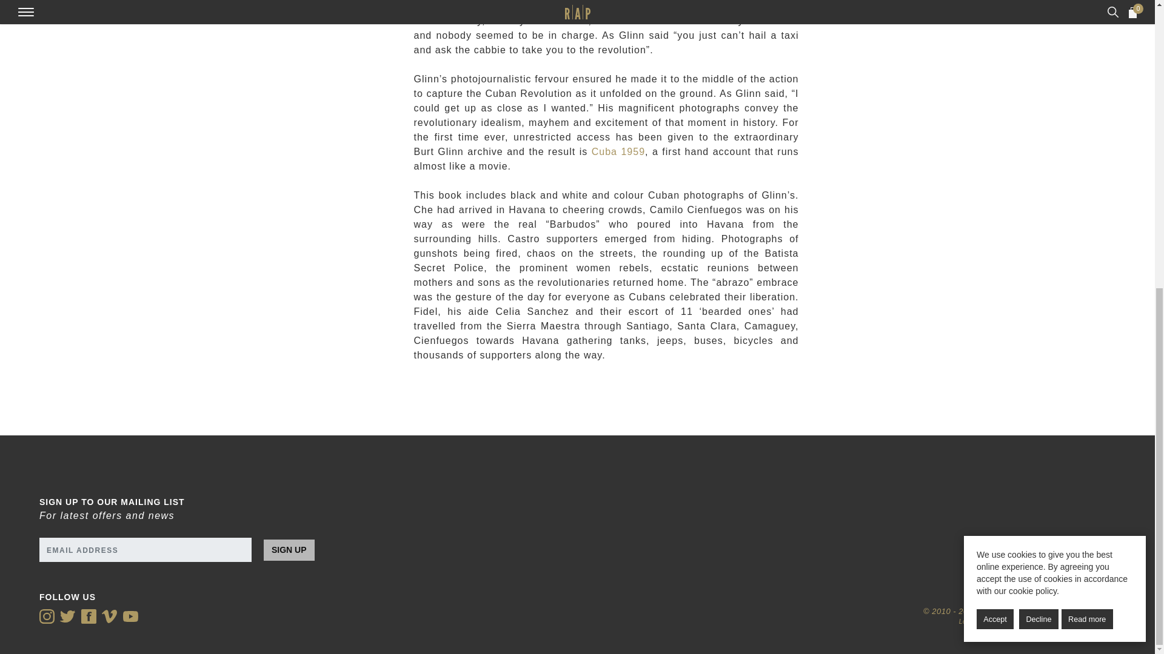 This screenshot has width=1164, height=654. What do you see at coordinates (995, 107) in the screenshot?
I see `Accept` at bounding box center [995, 107].